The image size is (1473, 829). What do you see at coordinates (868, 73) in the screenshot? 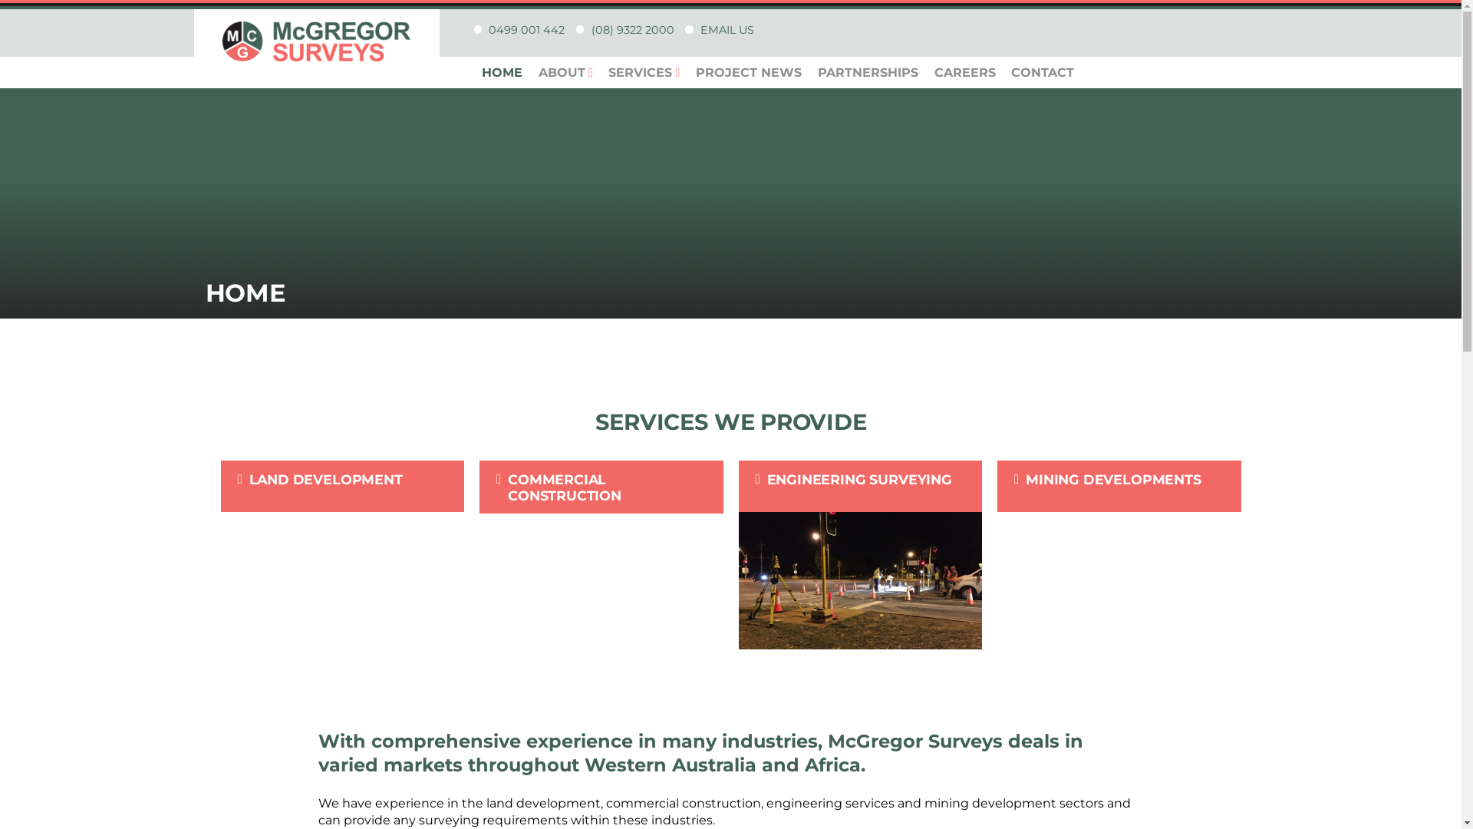
I see `PARTNERSHIPS` at bounding box center [868, 73].